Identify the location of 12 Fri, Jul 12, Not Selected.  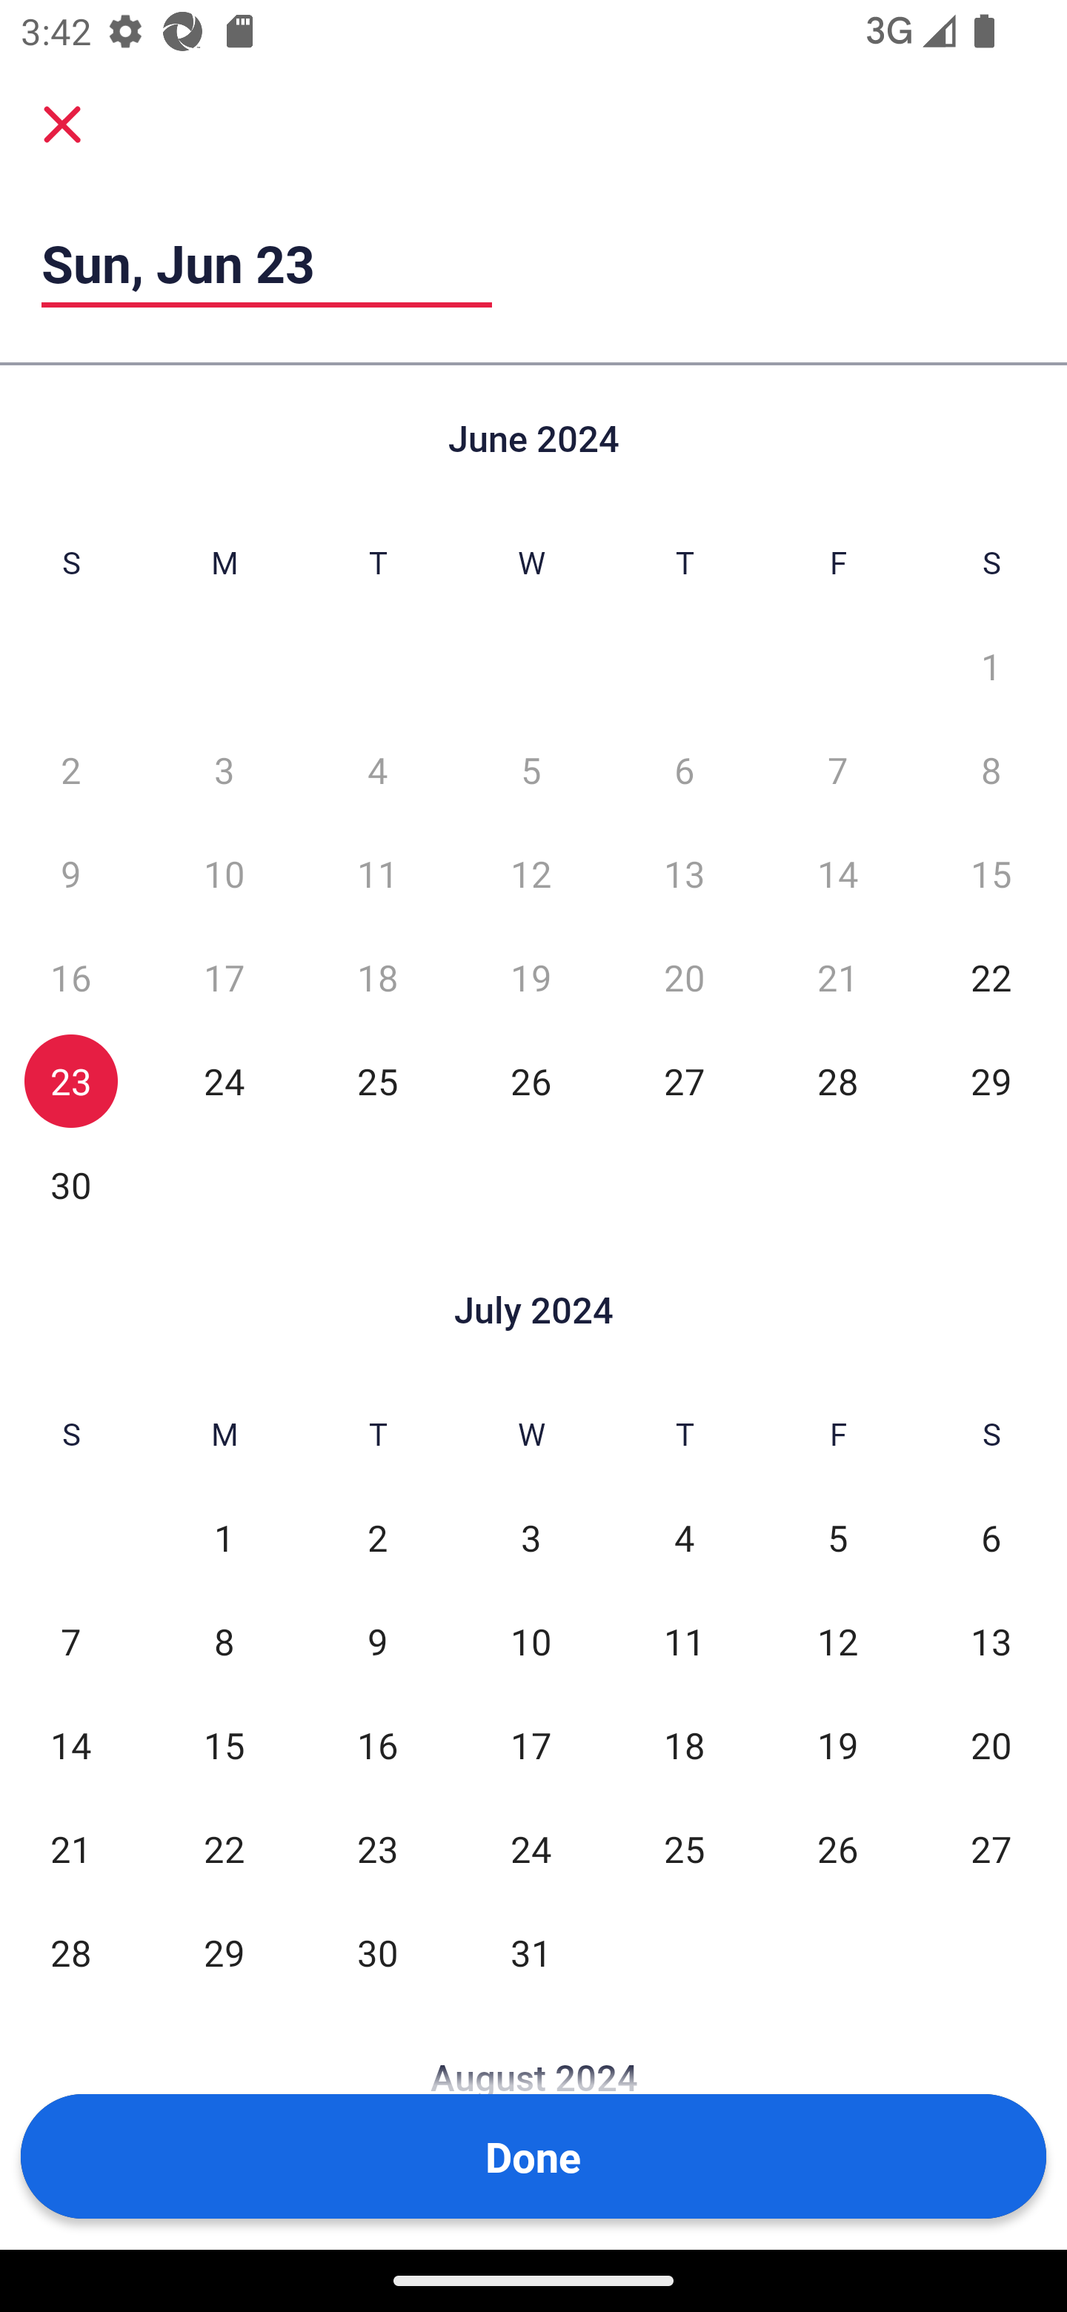
(837, 1641).